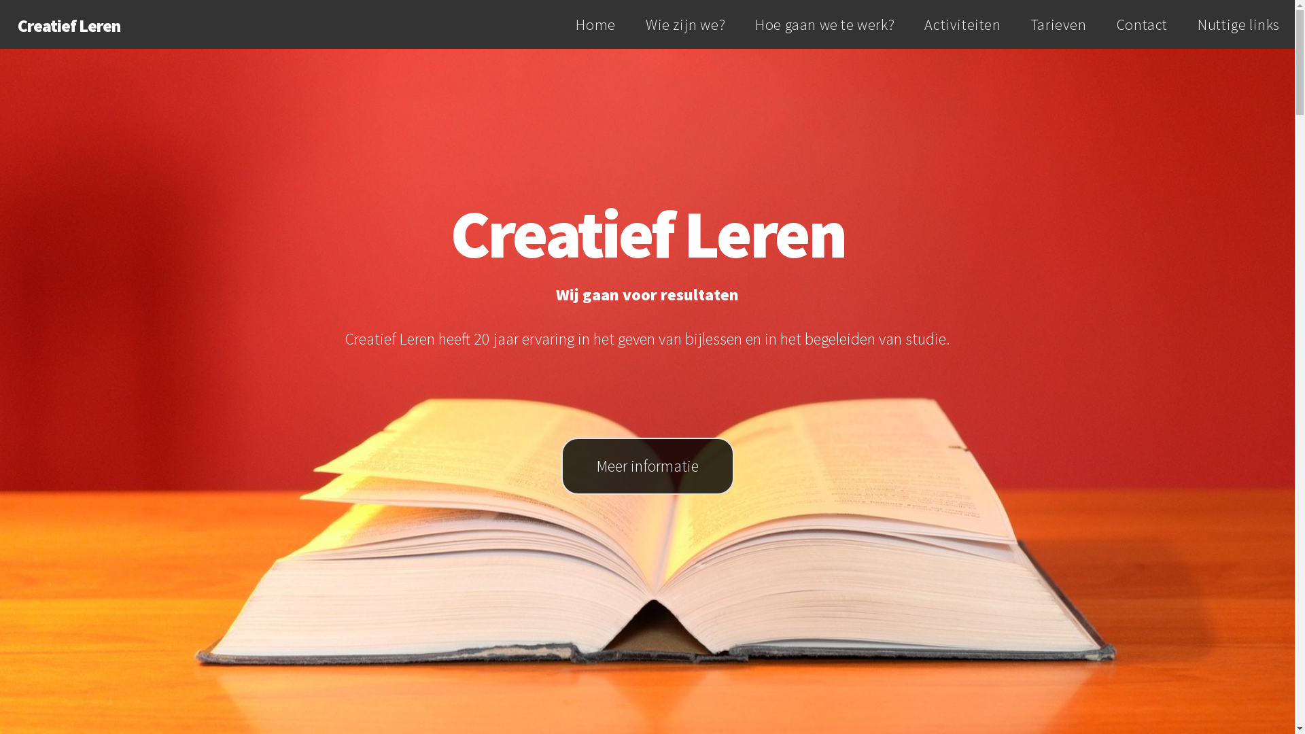 This screenshot has width=1305, height=734. I want to click on Contact, so click(1142, 24).